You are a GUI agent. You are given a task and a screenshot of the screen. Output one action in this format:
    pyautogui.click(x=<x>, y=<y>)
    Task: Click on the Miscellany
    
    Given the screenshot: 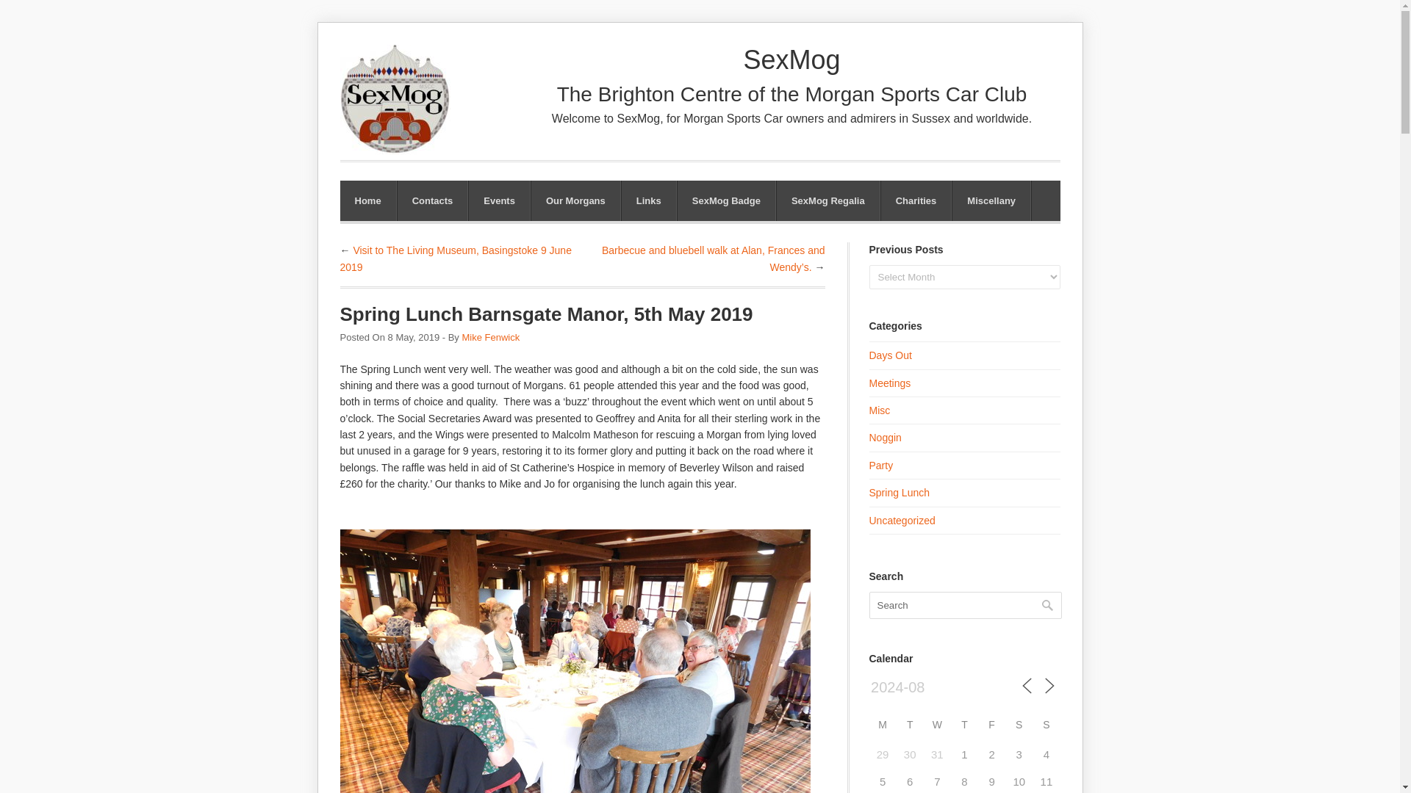 What is the action you would take?
    pyautogui.click(x=991, y=201)
    